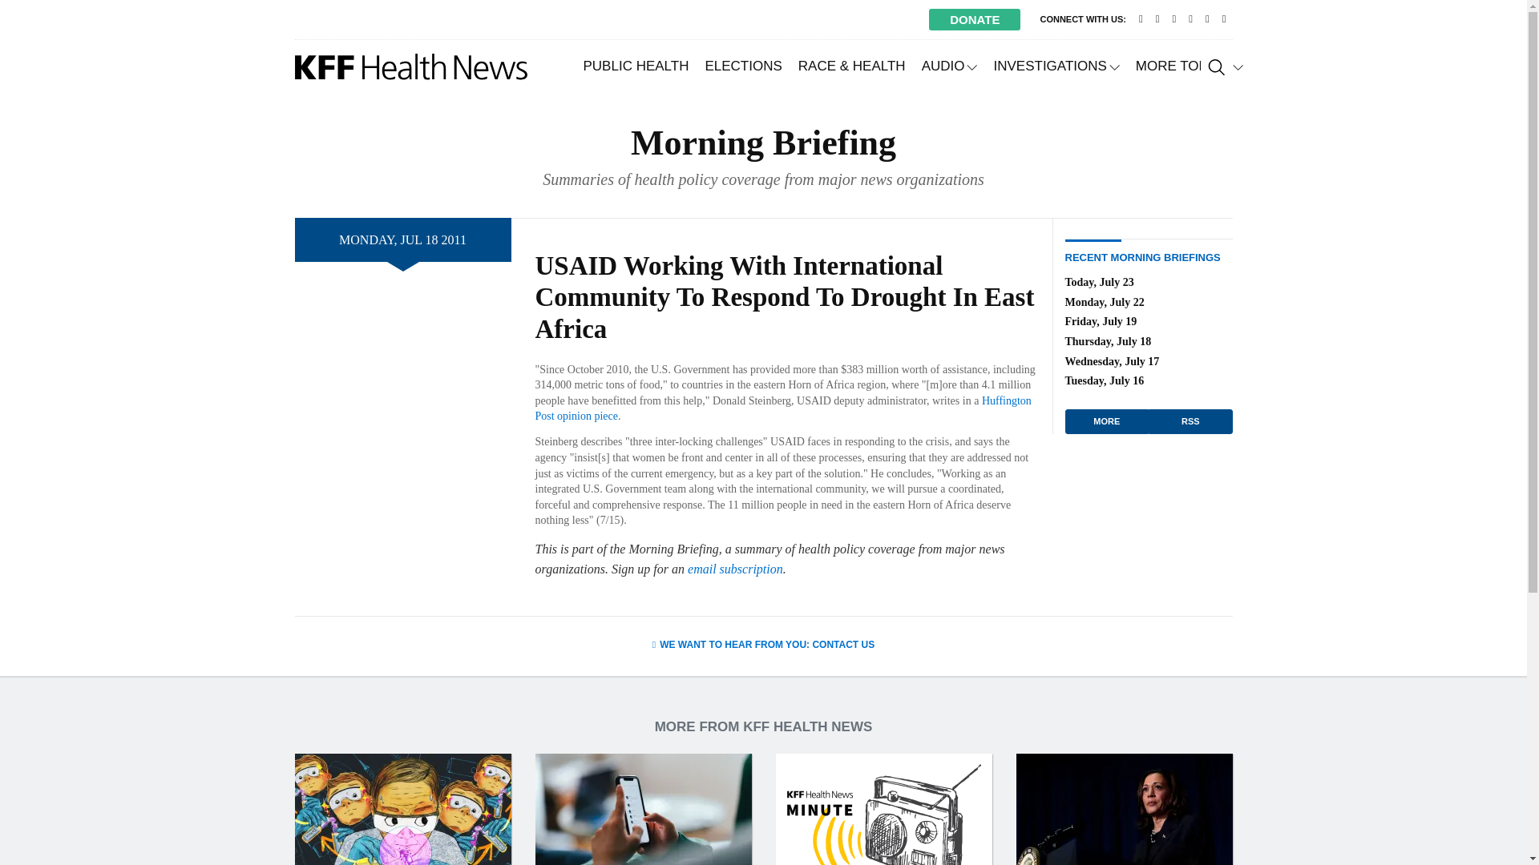 The width and height of the screenshot is (1539, 865). Describe the element at coordinates (1190, 66) in the screenshot. I see `MORE TOPICS` at that location.